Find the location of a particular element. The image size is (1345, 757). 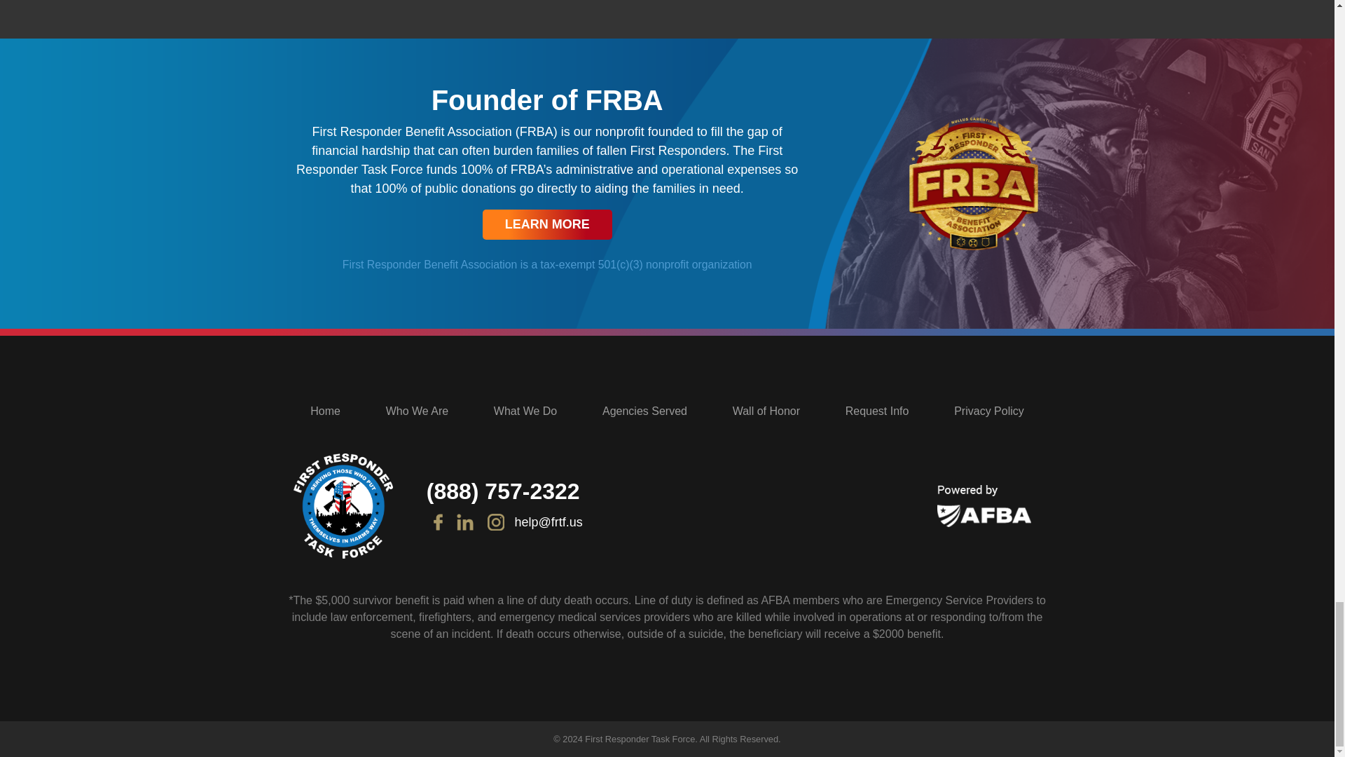

Request Info is located at coordinates (877, 411).